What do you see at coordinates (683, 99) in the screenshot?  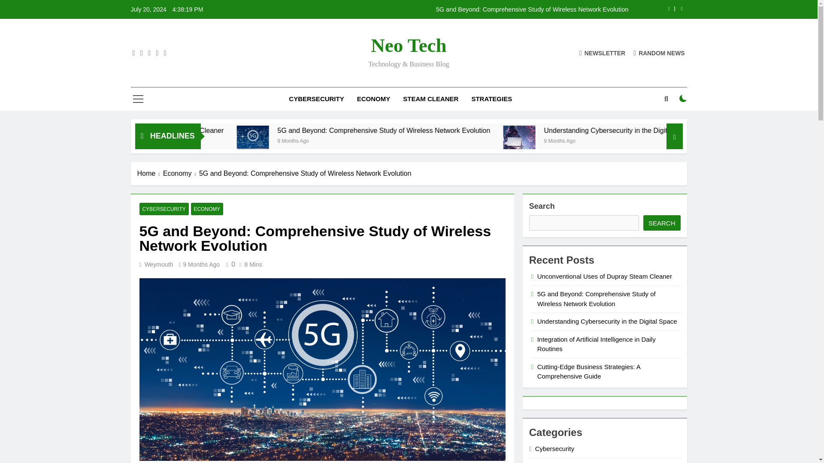 I see `on` at bounding box center [683, 99].